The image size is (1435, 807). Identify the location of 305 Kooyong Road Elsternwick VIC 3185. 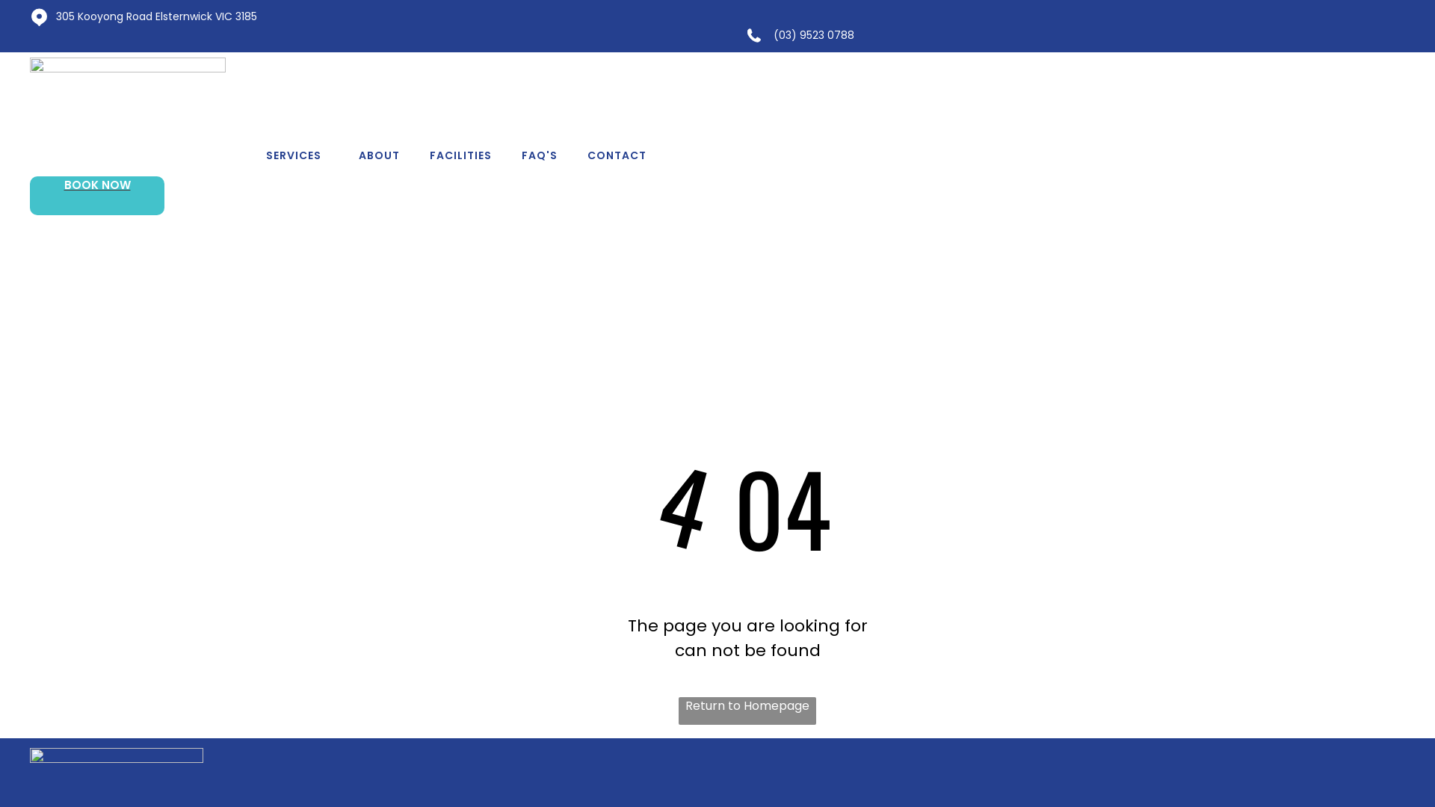
(157, 16).